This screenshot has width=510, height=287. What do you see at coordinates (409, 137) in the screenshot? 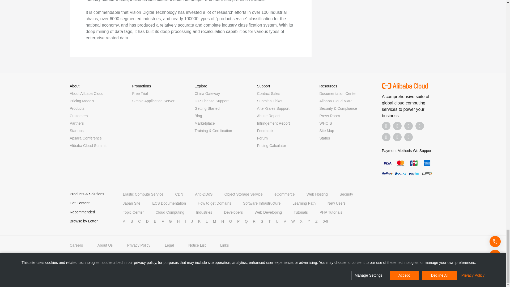
I see `Call Us Now` at bounding box center [409, 137].